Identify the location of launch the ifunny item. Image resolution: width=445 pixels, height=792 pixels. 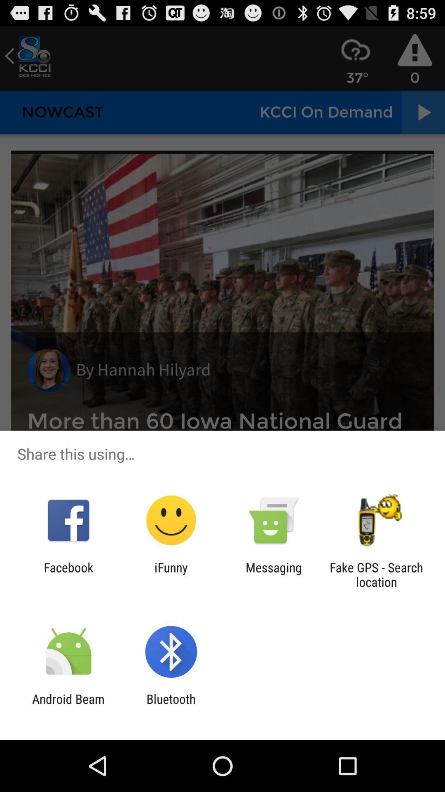
(171, 575).